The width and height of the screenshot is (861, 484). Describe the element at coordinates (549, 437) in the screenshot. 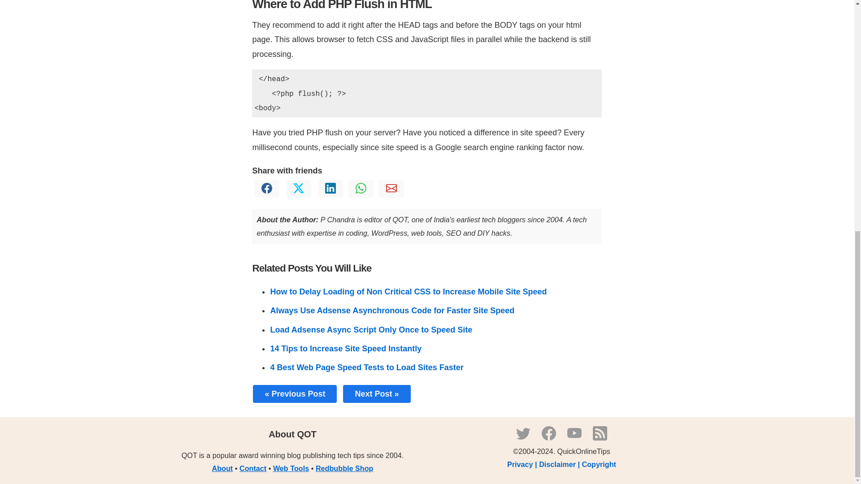

I see `Follow us on Facebook` at that location.